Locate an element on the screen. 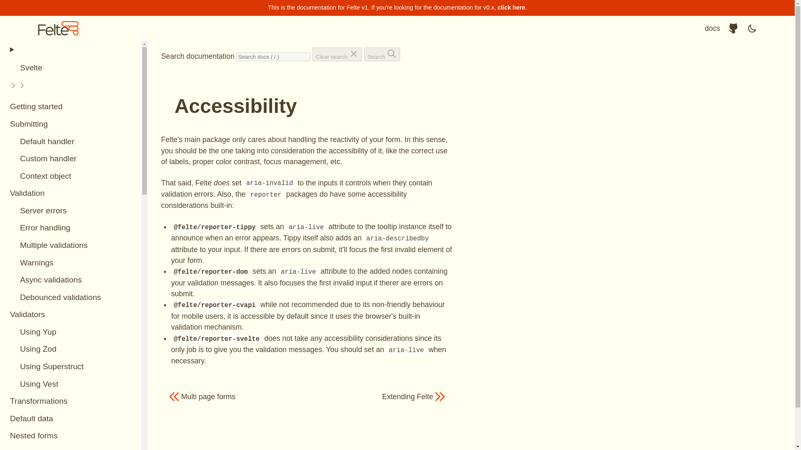 This screenshot has width=801, height=450. Context object is located at coordinates (71, 176).